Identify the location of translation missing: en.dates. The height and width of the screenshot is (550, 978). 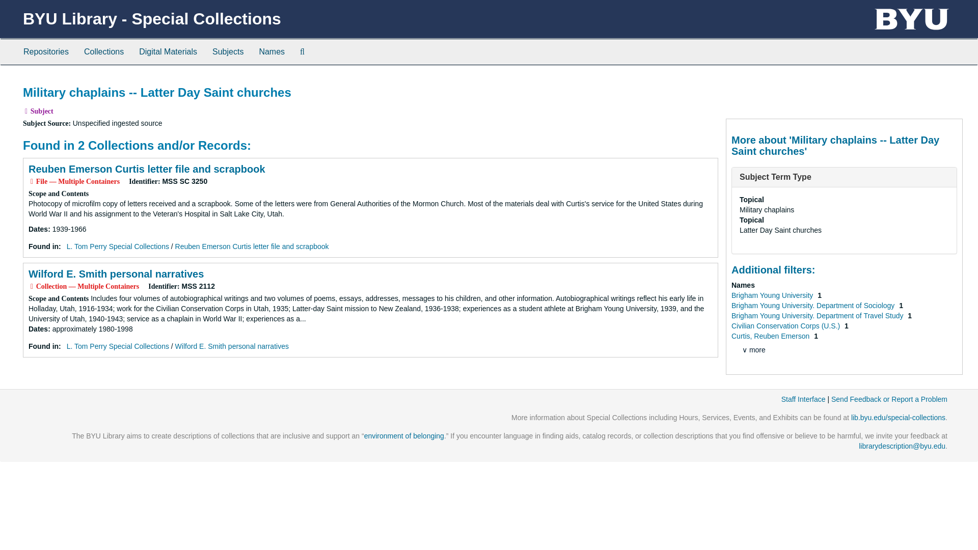
(38, 329).